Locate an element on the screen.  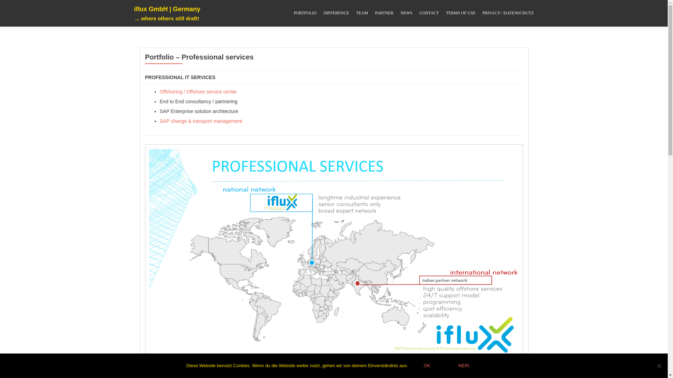
NEWS is located at coordinates (406, 13).